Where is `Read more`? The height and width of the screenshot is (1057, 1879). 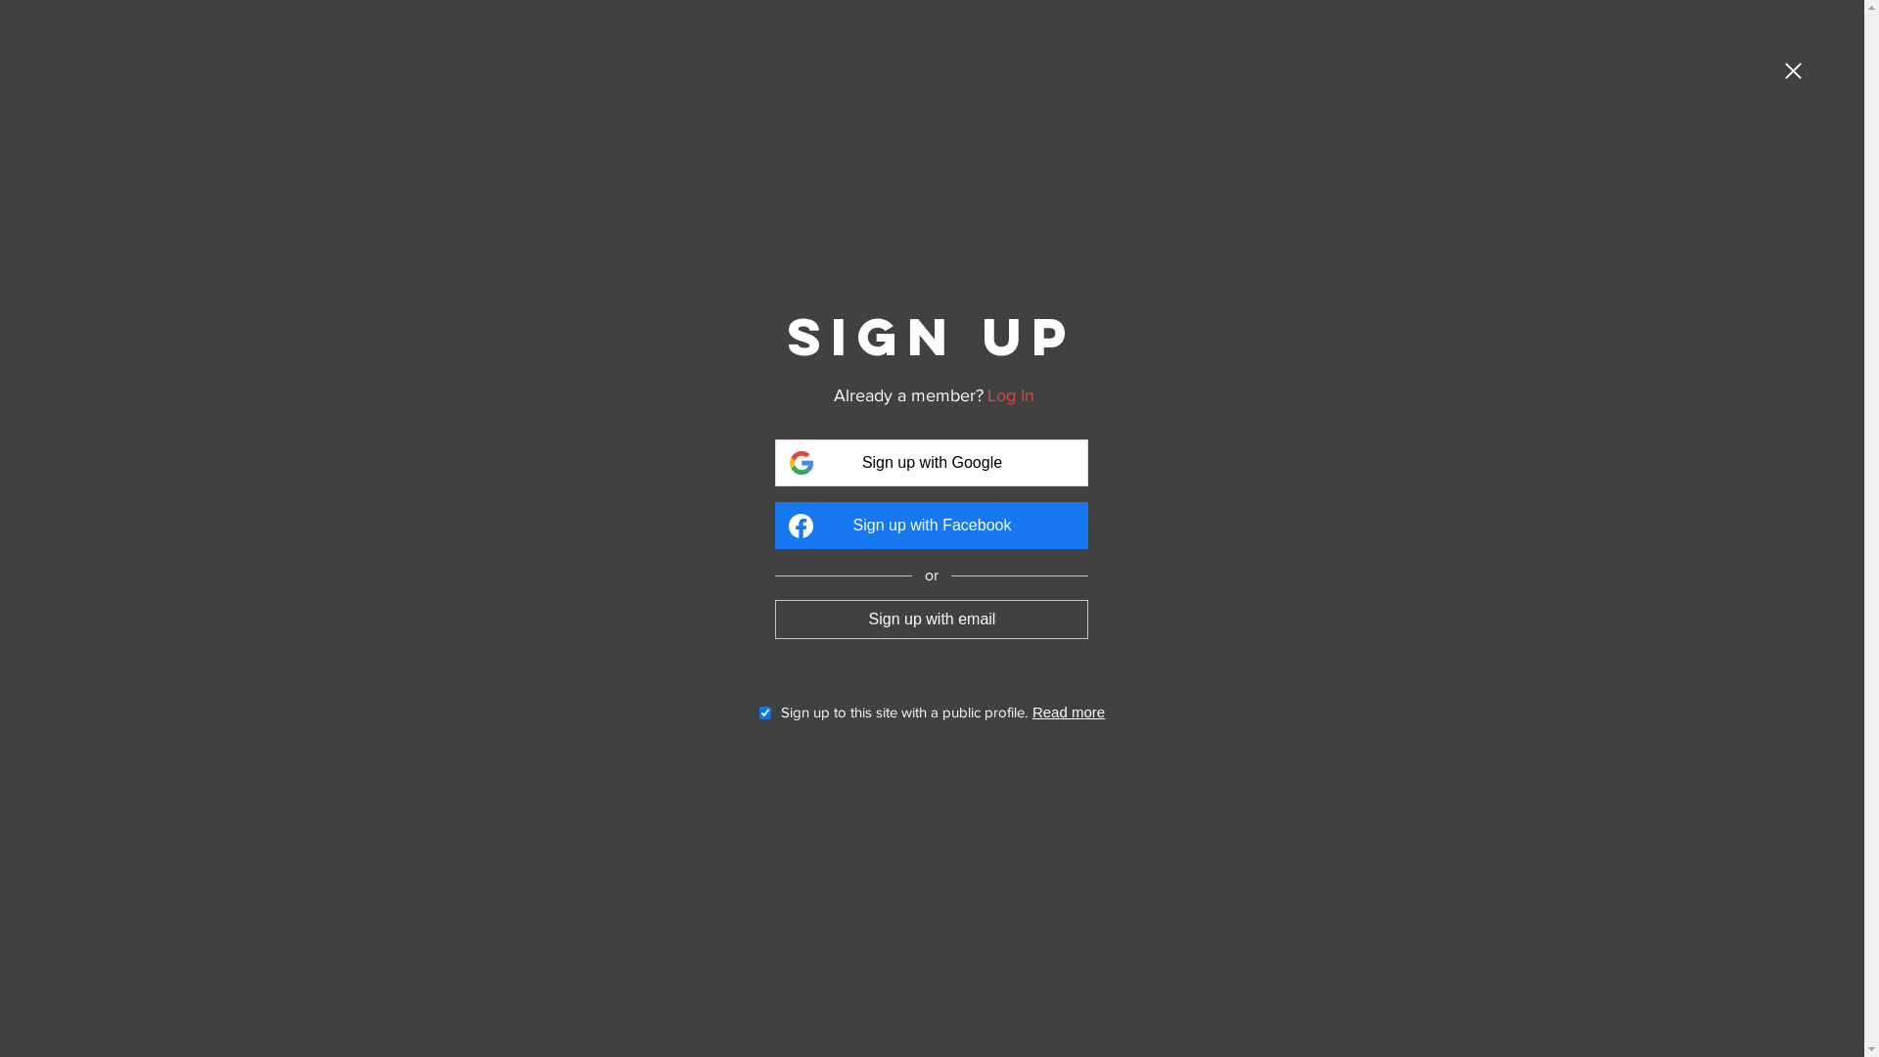
Read more is located at coordinates (1069, 712).